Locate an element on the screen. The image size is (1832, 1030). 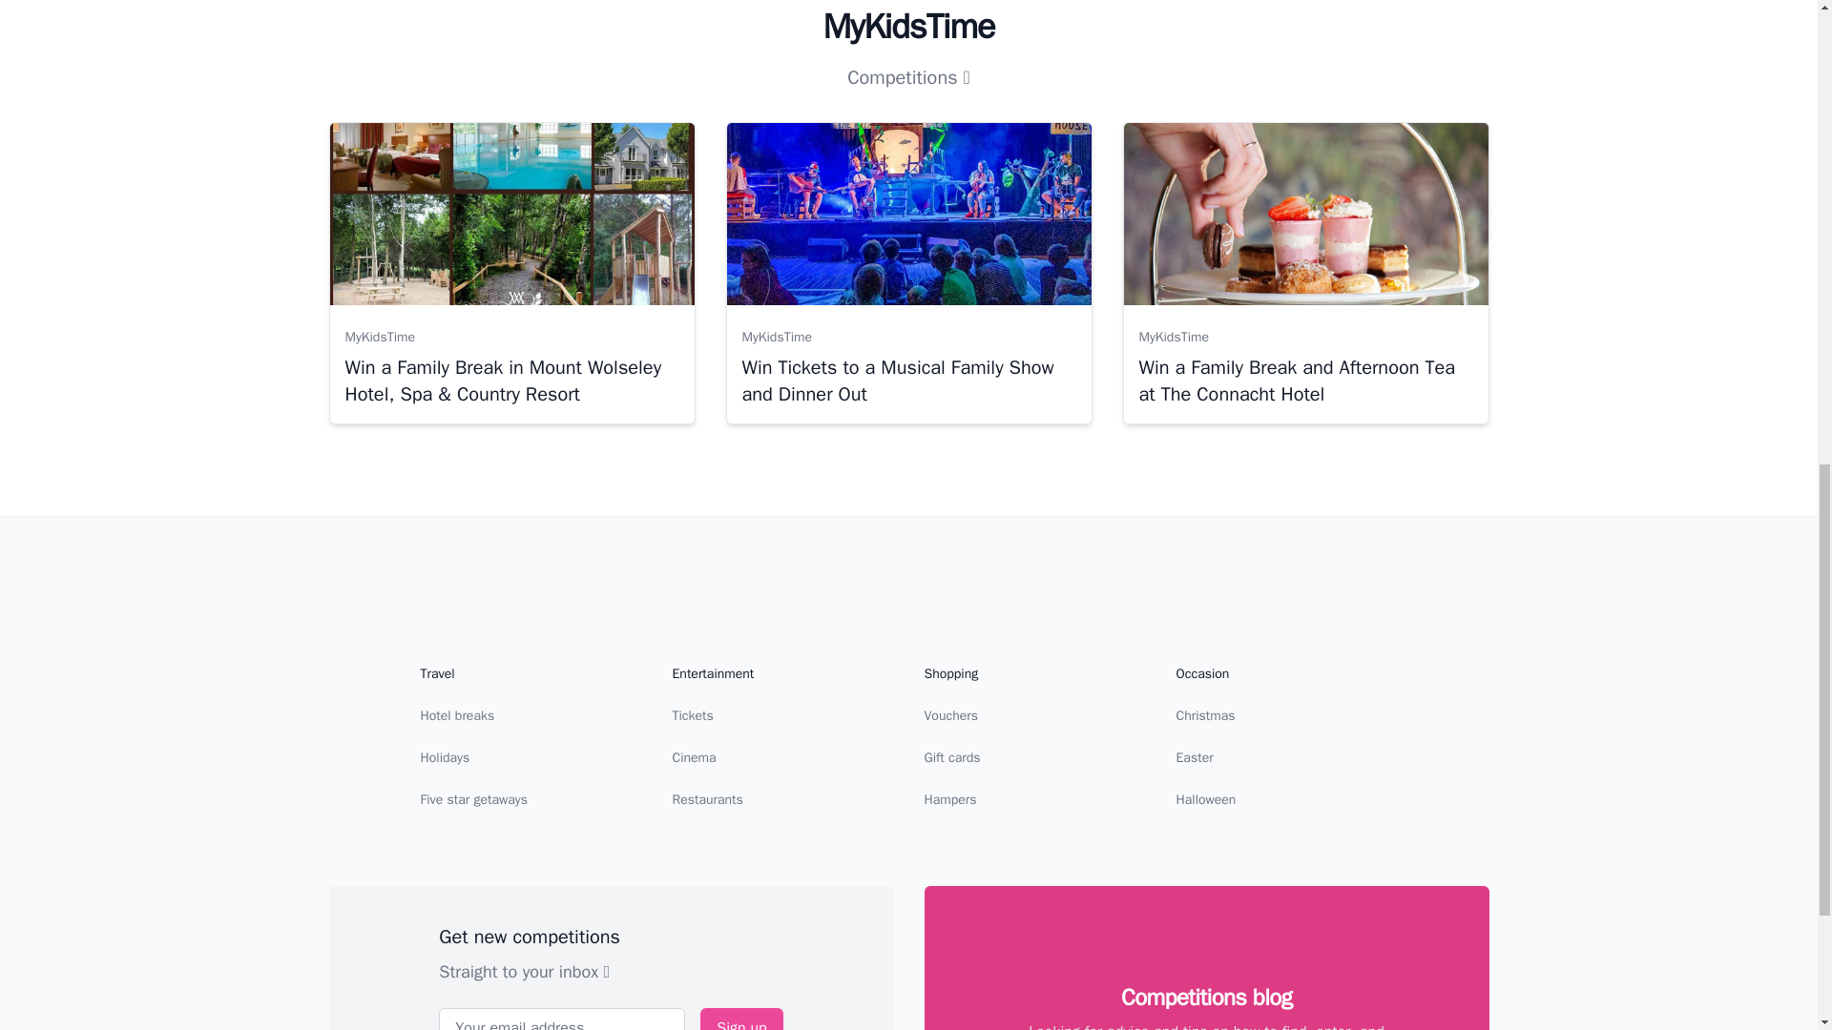
Vouchers is located at coordinates (949, 715).